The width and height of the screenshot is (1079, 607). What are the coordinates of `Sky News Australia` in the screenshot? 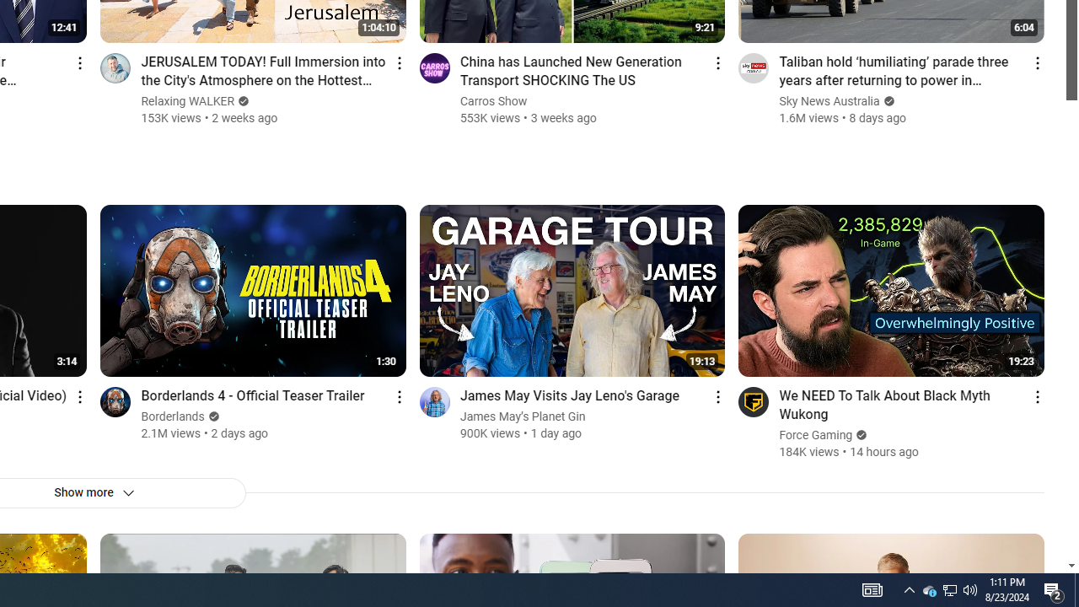 It's located at (829, 101).